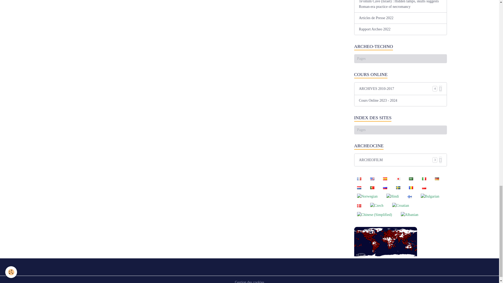  What do you see at coordinates (367, 196) in the screenshot?
I see `Norwegian` at bounding box center [367, 196].